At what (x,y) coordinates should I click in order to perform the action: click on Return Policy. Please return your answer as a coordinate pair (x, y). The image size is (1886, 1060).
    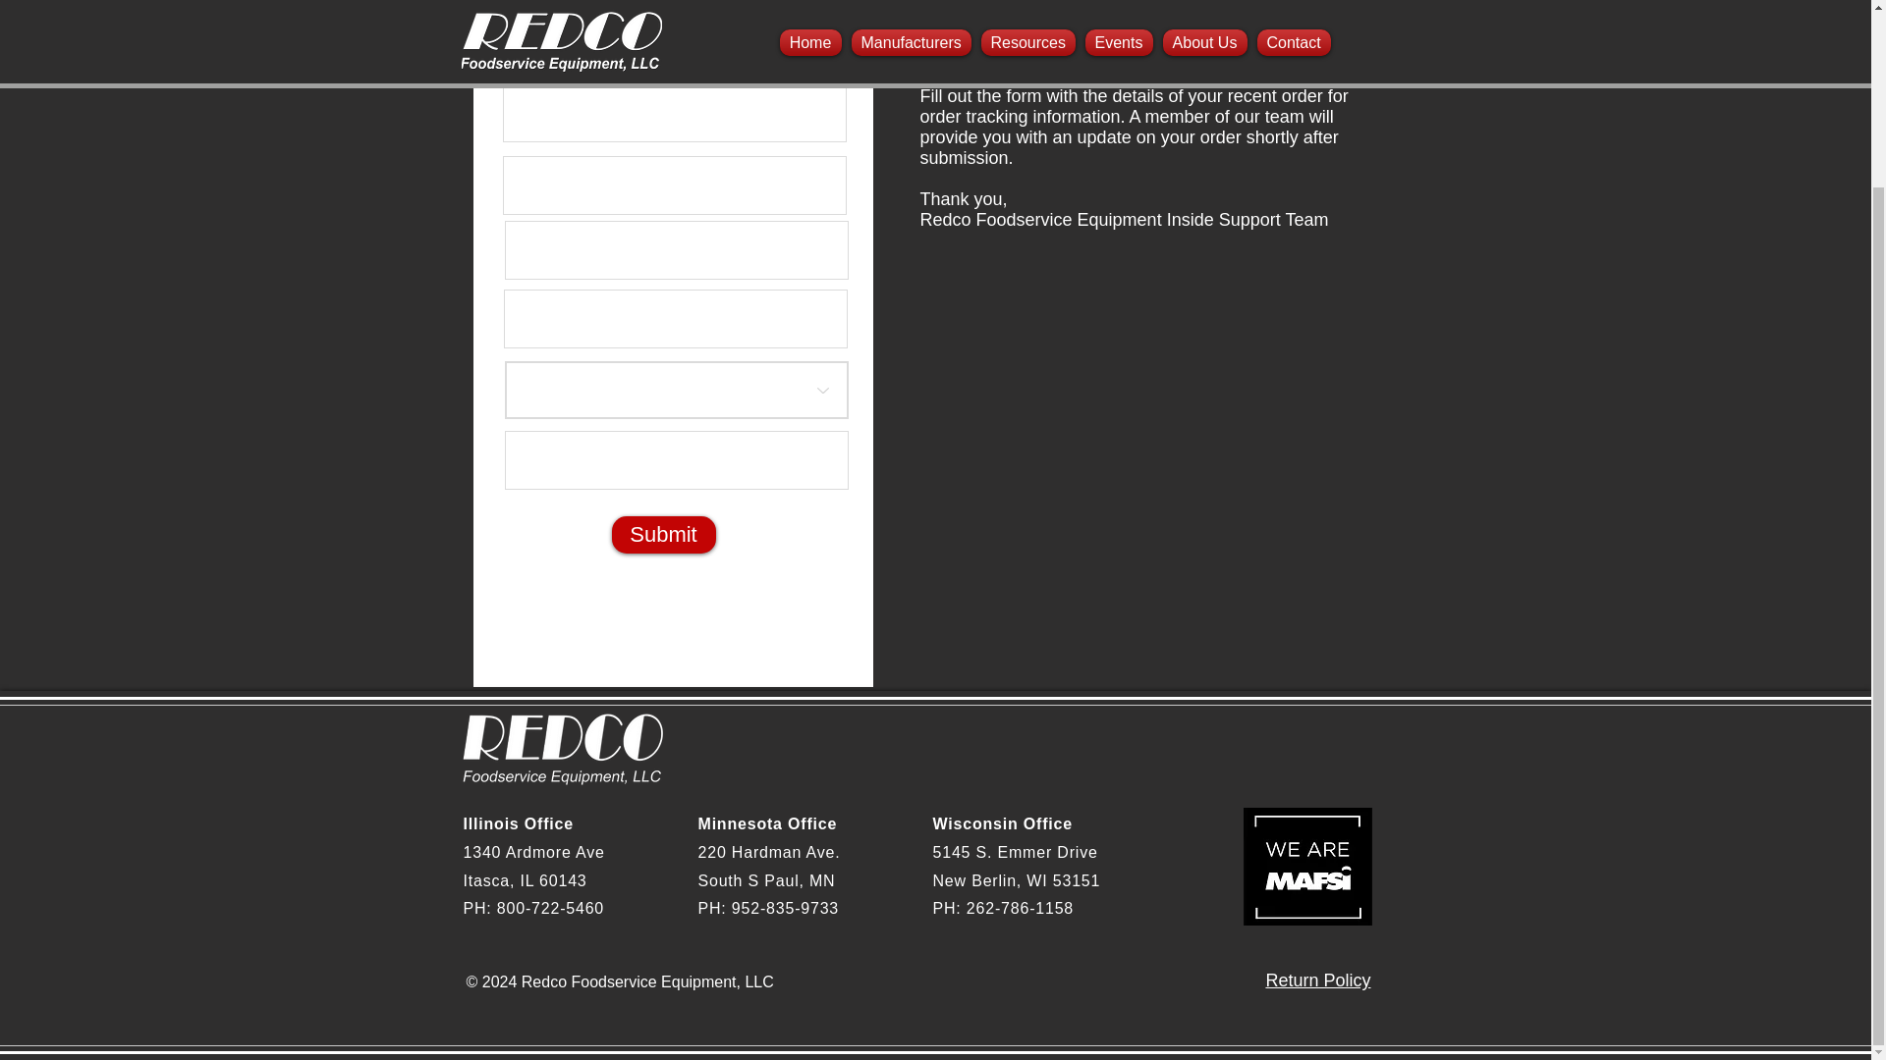
    Looking at the image, I should click on (1318, 980).